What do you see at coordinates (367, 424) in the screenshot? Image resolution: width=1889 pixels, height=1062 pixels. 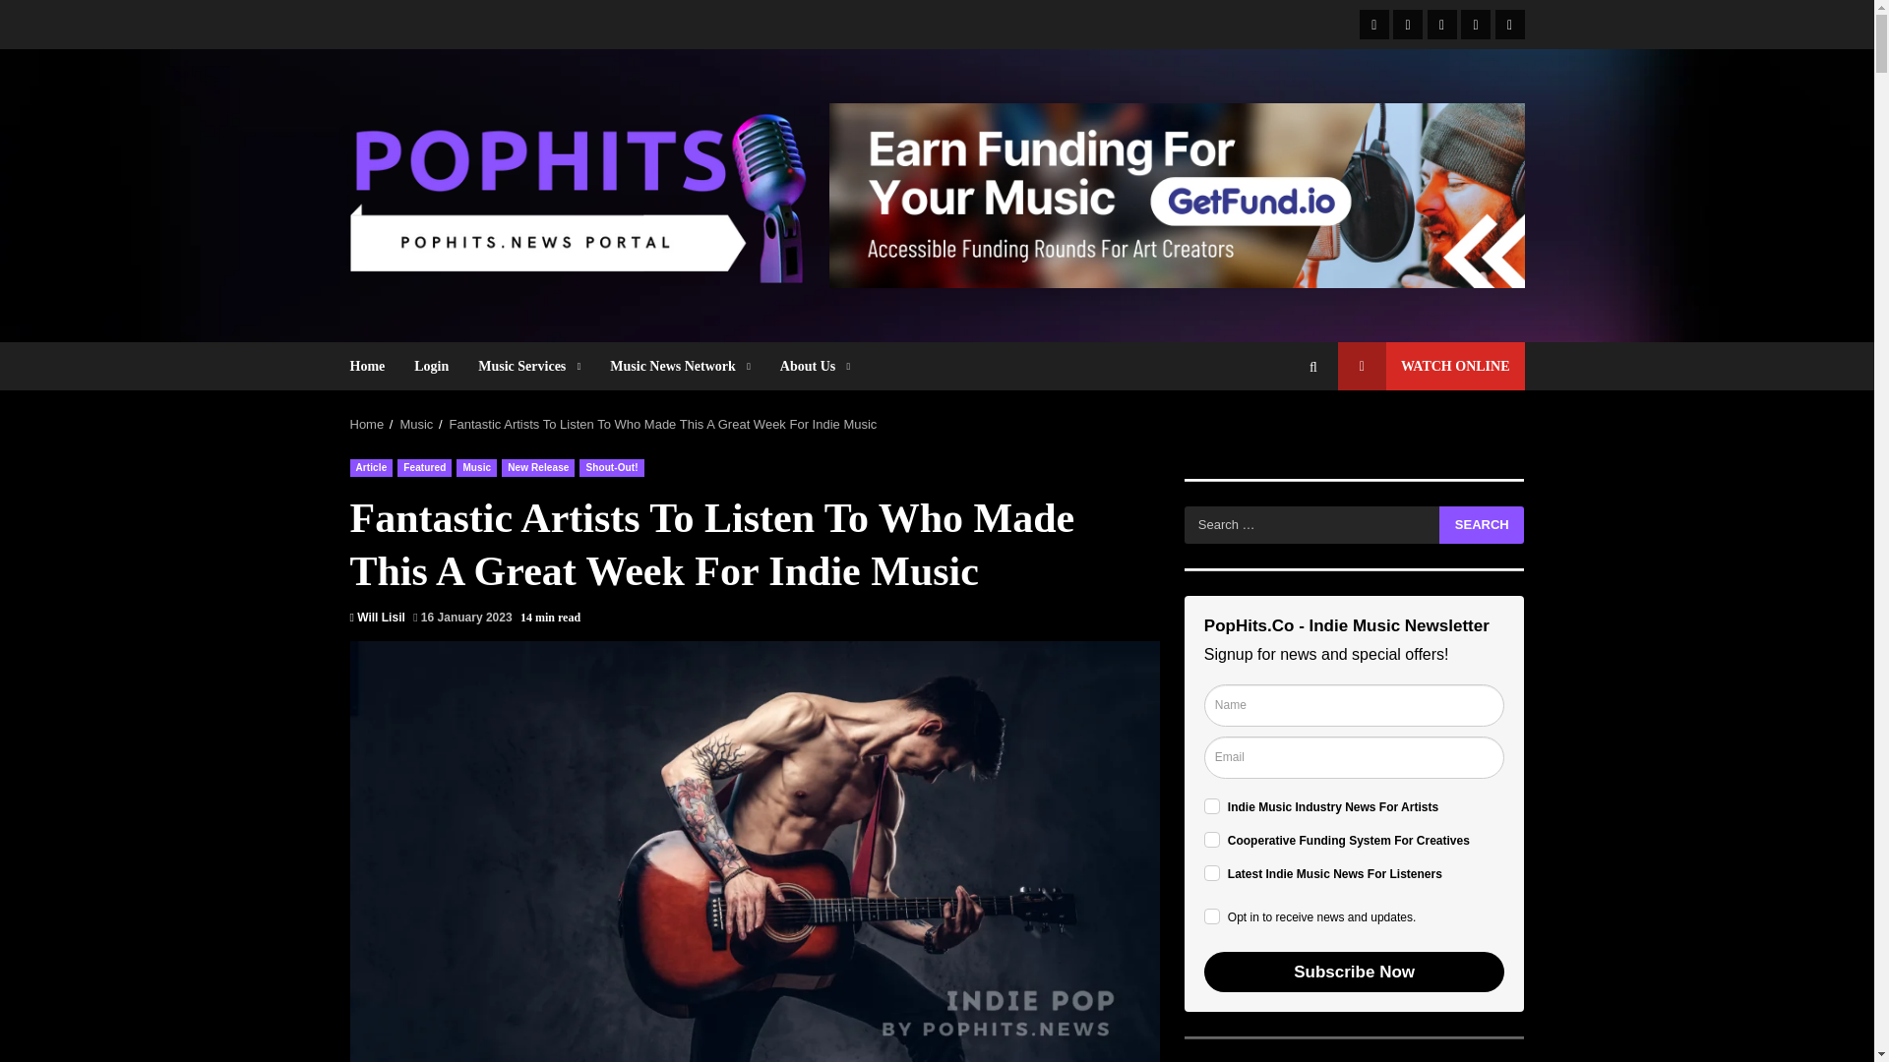 I see `Home` at bounding box center [367, 424].